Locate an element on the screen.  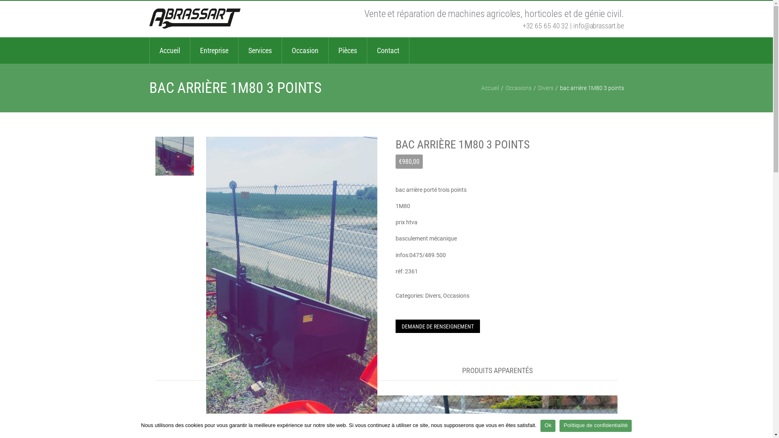
Accueil is located at coordinates (170, 50).